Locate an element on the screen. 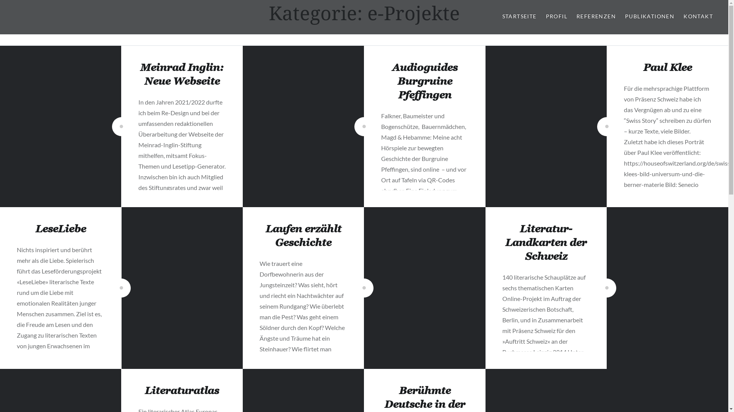 The width and height of the screenshot is (734, 412). Meinrad Inglin: Neue Webseite is located at coordinates (182, 75).